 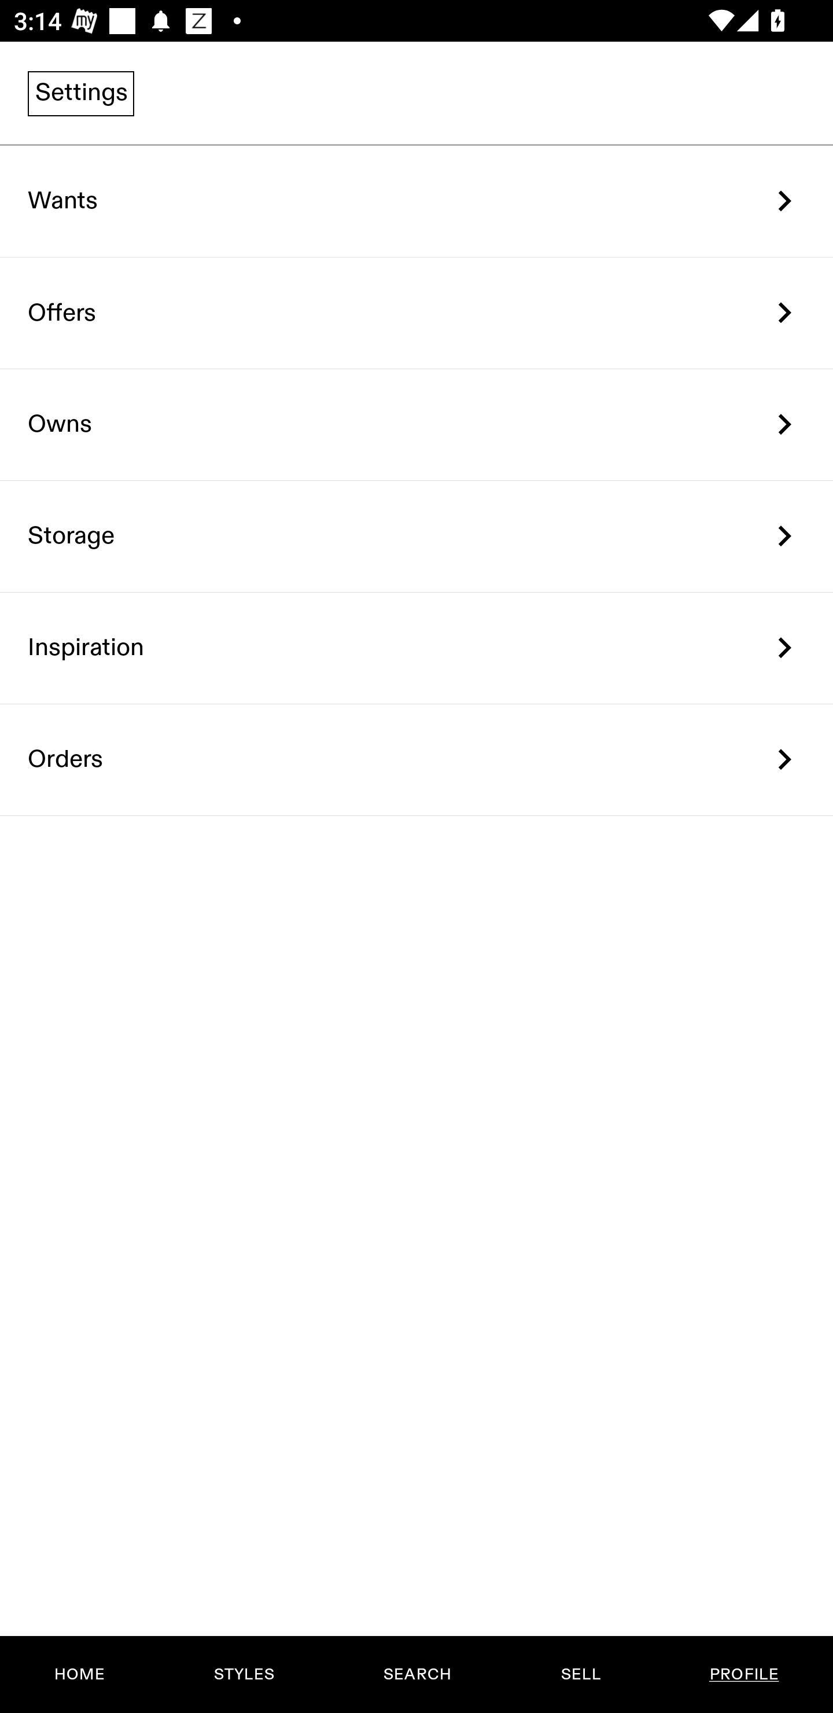 What do you see at coordinates (417, 425) in the screenshot?
I see `Owns` at bounding box center [417, 425].